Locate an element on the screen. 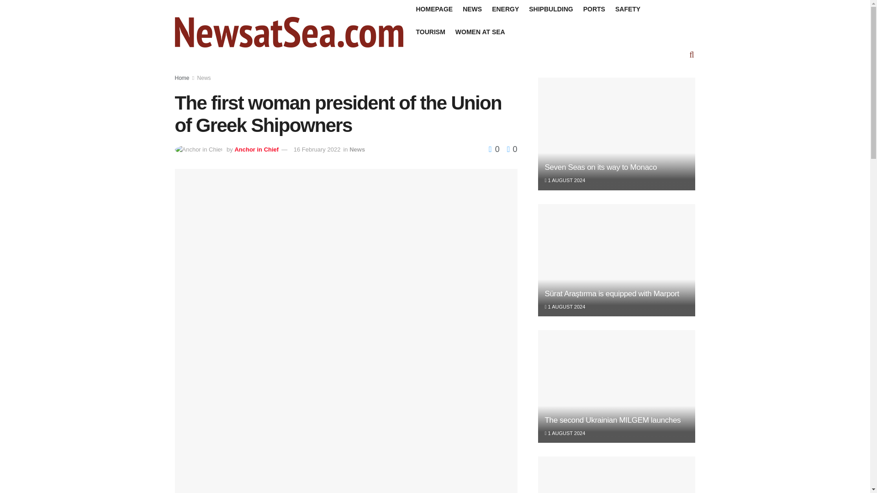  PORTS is located at coordinates (594, 9).